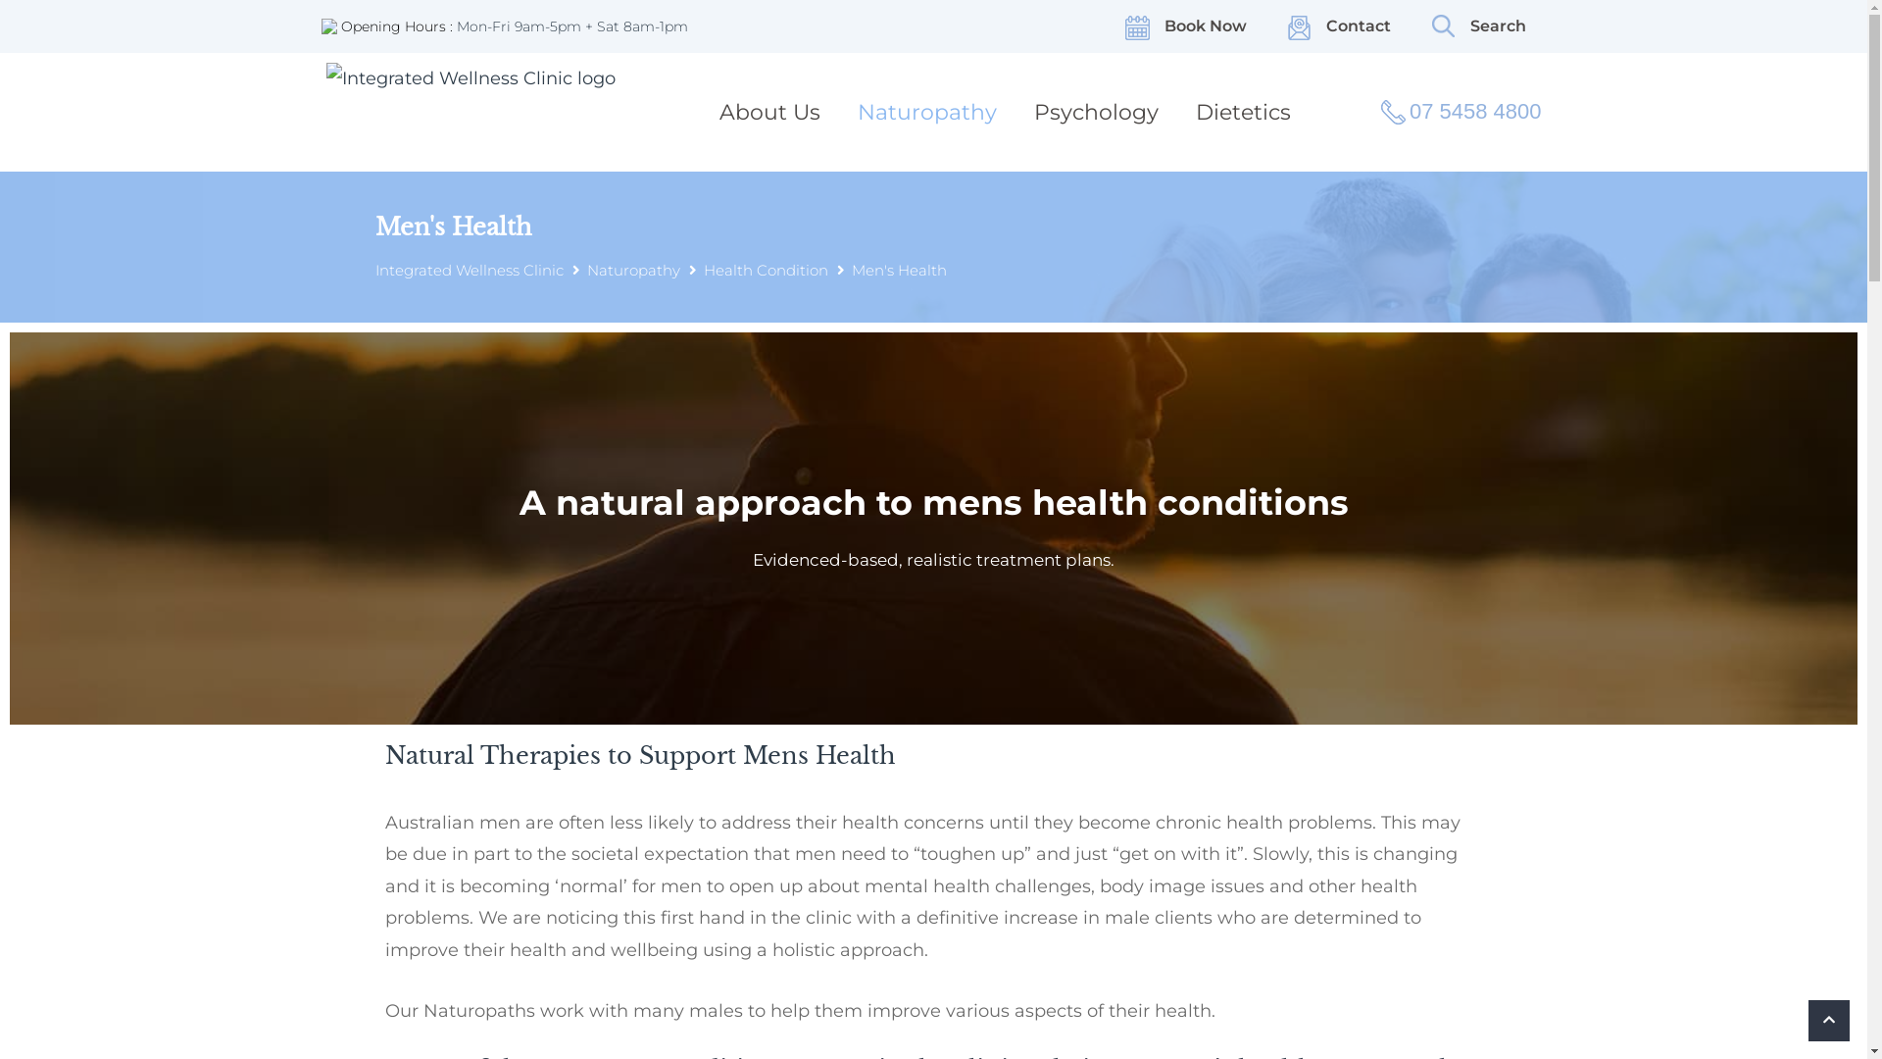 This screenshot has height=1059, width=1882. Describe the element at coordinates (469, 271) in the screenshot. I see `Integrated Wellness Clinic` at that location.